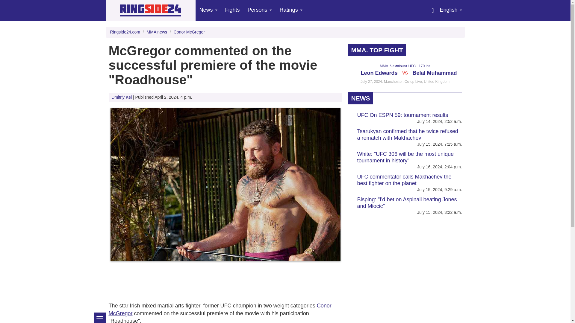  What do you see at coordinates (291, 10) in the screenshot?
I see `Ratings` at bounding box center [291, 10].